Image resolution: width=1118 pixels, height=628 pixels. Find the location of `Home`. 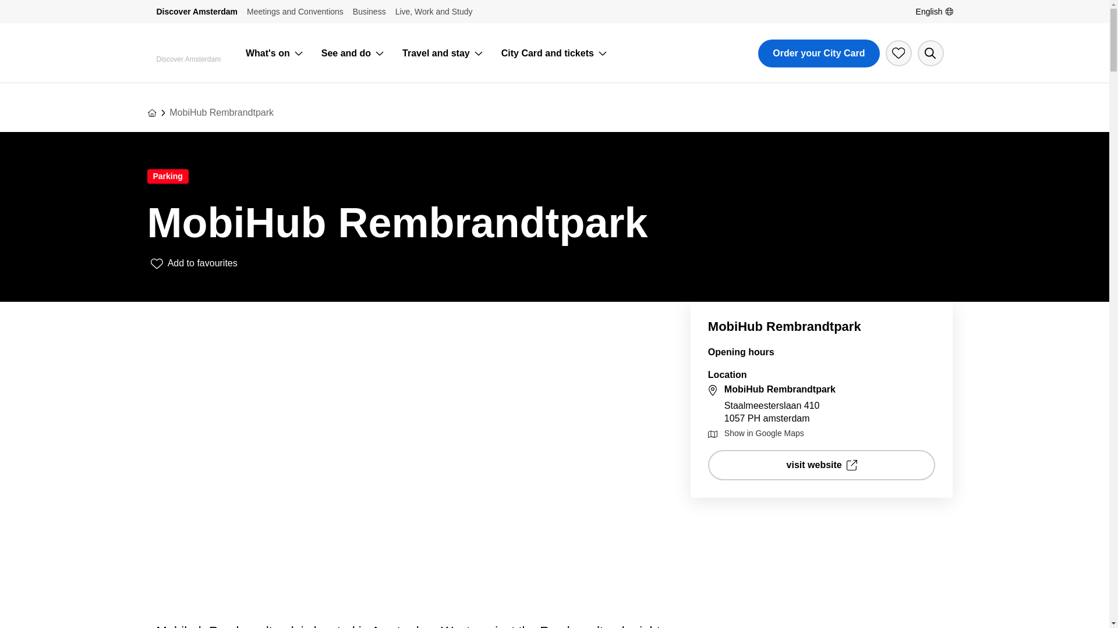

Home is located at coordinates (151, 112).